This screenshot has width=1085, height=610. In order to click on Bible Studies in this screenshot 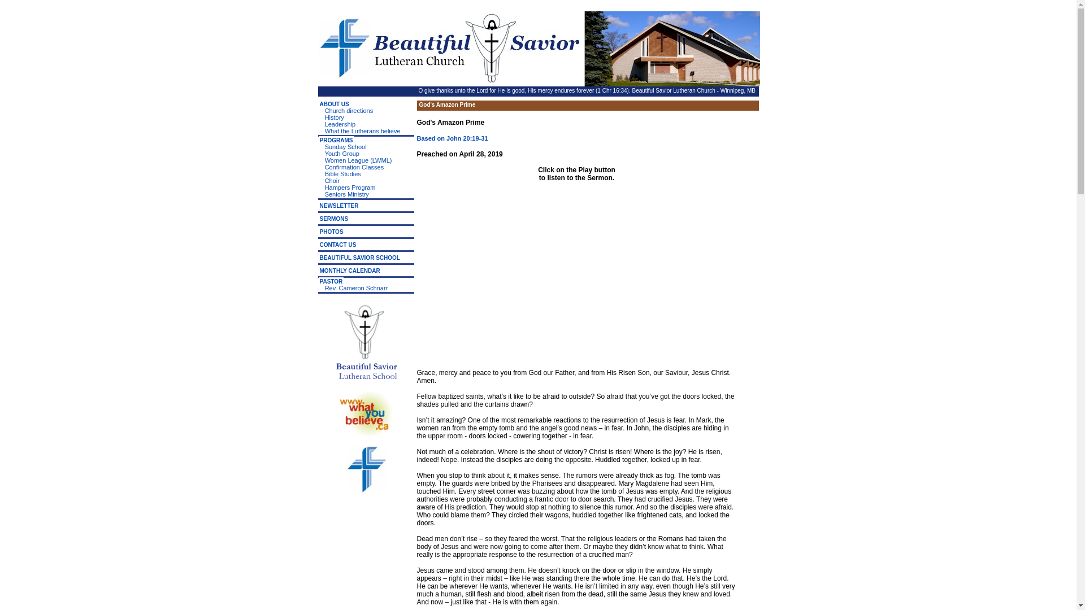, I will do `click(342, 174)`.